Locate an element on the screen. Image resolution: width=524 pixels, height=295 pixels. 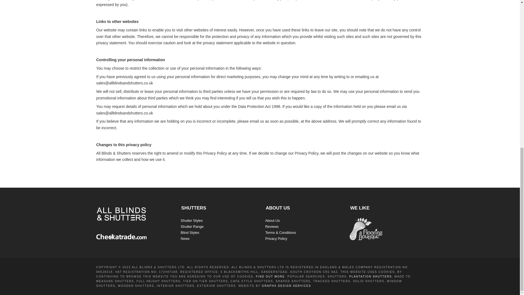
Shutter Range is located at coordinates (192, 226).